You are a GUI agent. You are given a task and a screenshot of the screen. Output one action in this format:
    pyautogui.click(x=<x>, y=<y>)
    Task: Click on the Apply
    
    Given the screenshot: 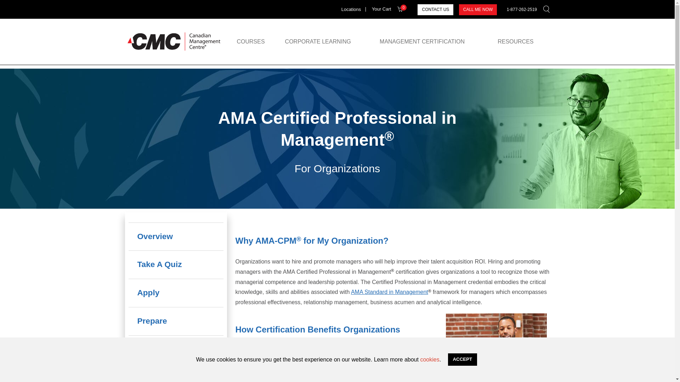 What is the action you would take?
    pyautogui.click(x=176, y=293)
    